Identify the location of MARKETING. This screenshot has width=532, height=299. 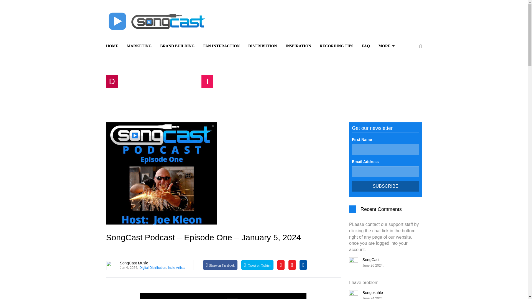
(139, 47).